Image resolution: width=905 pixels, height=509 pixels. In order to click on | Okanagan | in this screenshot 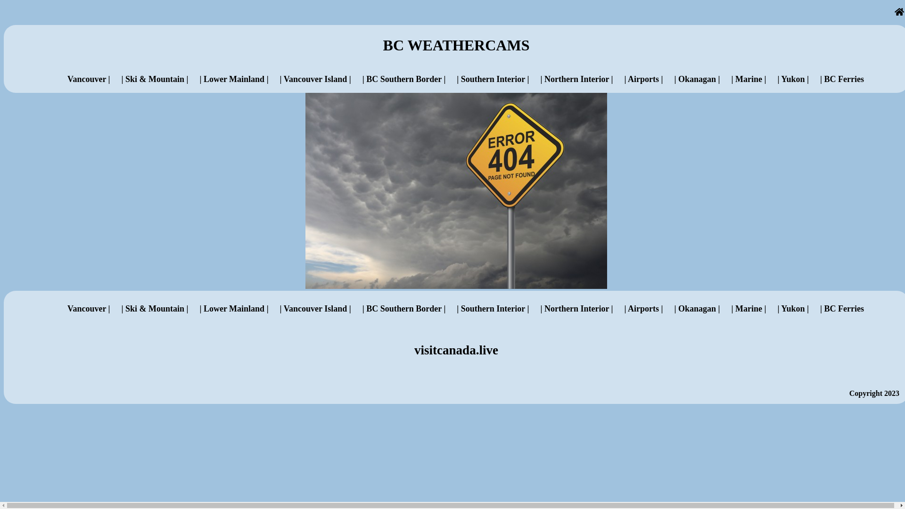, I will do `click(697, 79)`.